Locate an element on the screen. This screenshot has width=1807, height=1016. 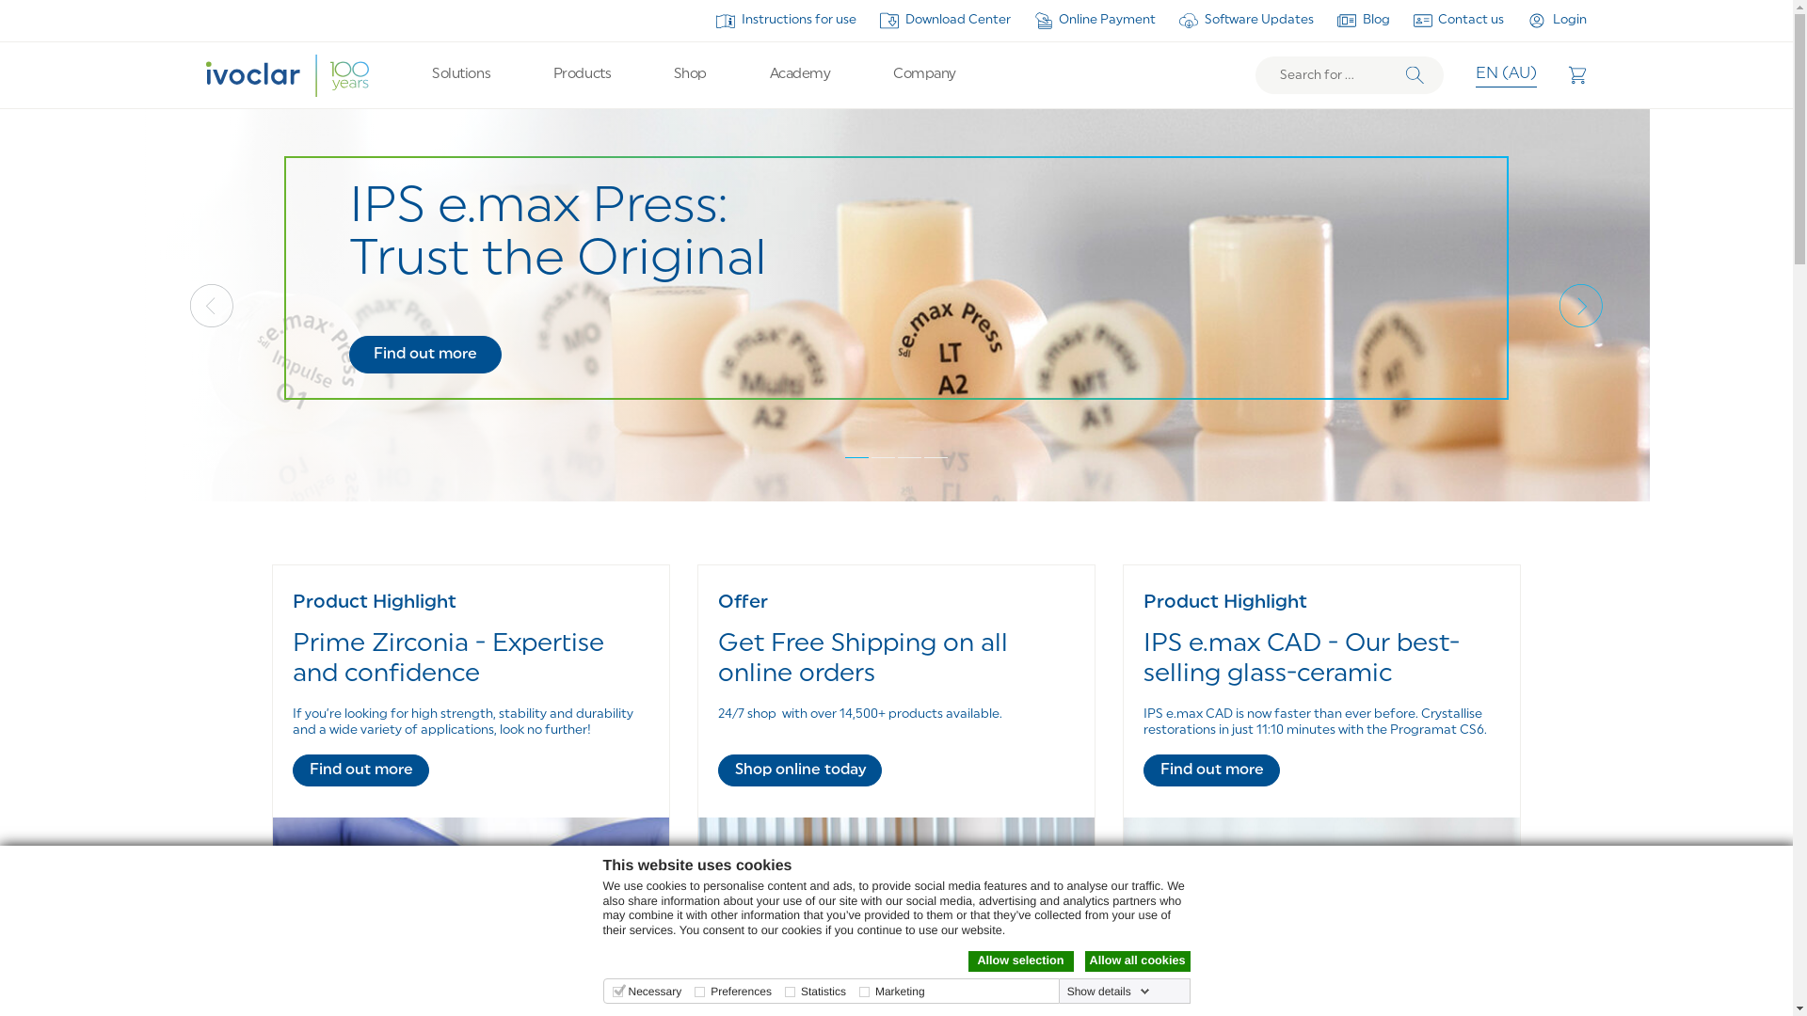
Cart is located at coordinates (1577, 75).